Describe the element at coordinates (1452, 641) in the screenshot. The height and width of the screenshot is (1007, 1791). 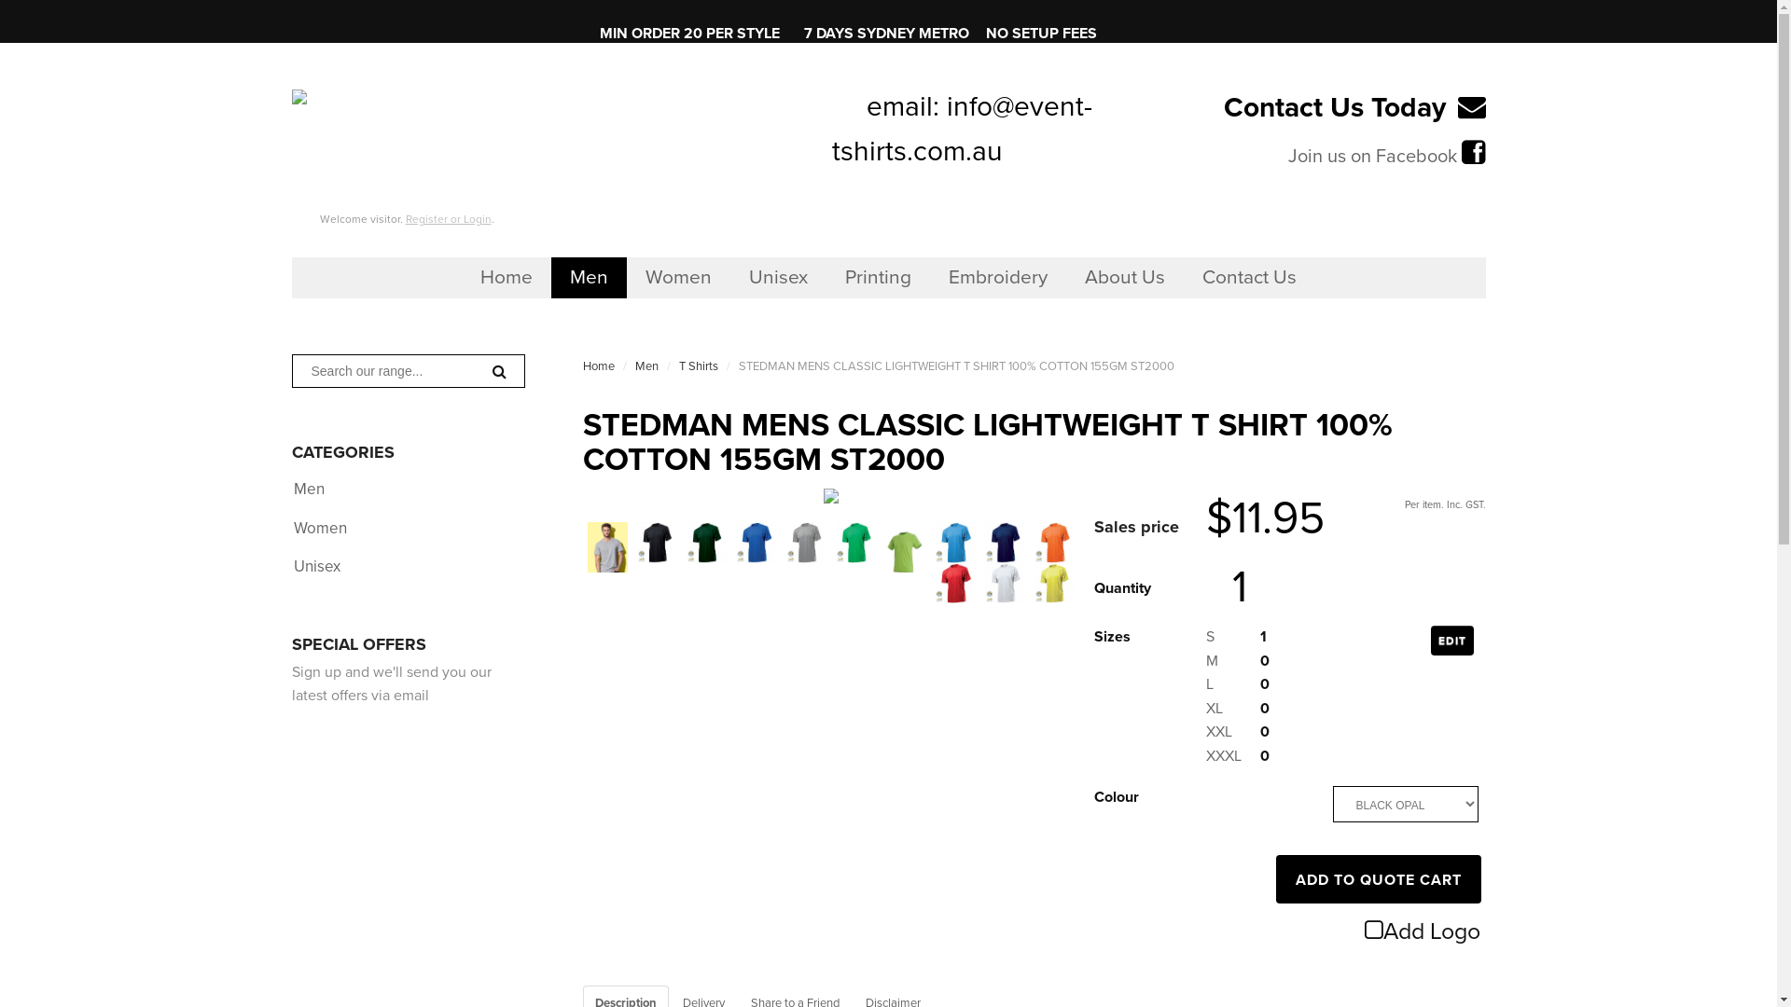
I see `EDIT` at that location.